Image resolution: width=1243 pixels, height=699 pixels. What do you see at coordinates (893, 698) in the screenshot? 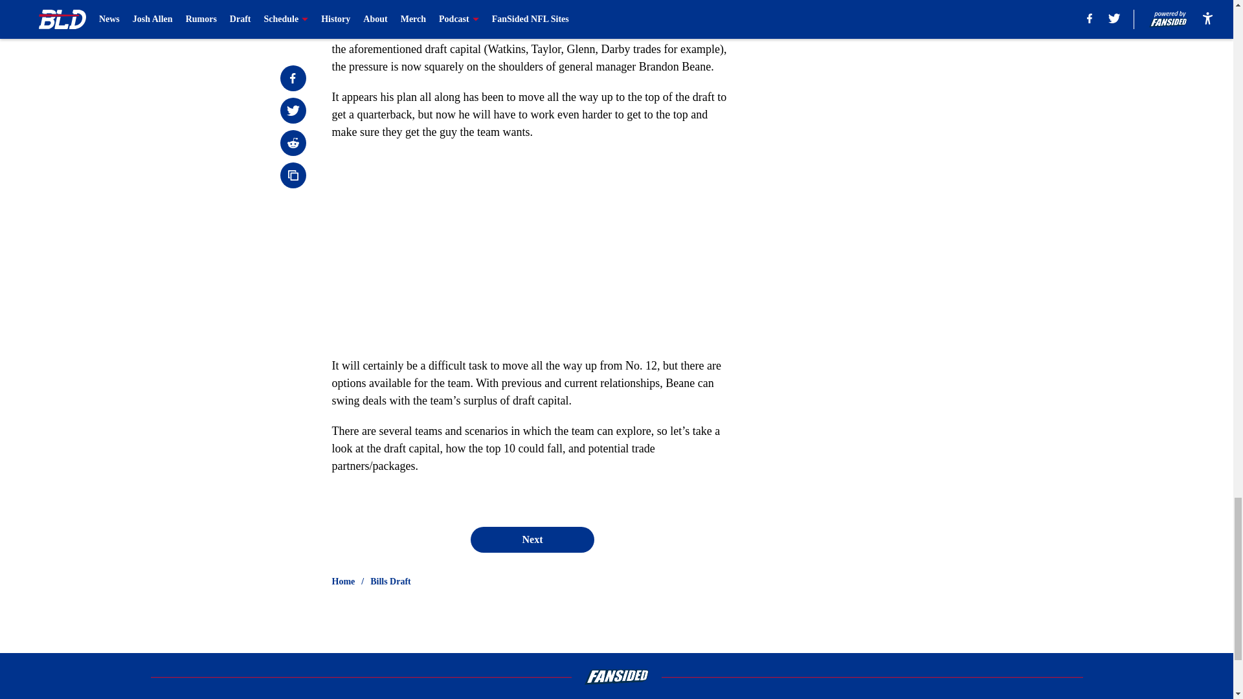
I see `Mobile Apps` at bounding box center [893, 698].